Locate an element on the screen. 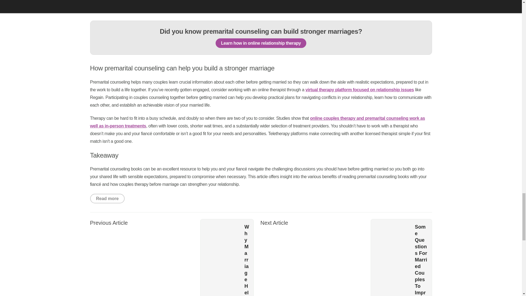 Image resolution: width=526 pixels, height=296 pixels. virtual therapy platform focused on relationship issues is located at coordinates (360, 89).